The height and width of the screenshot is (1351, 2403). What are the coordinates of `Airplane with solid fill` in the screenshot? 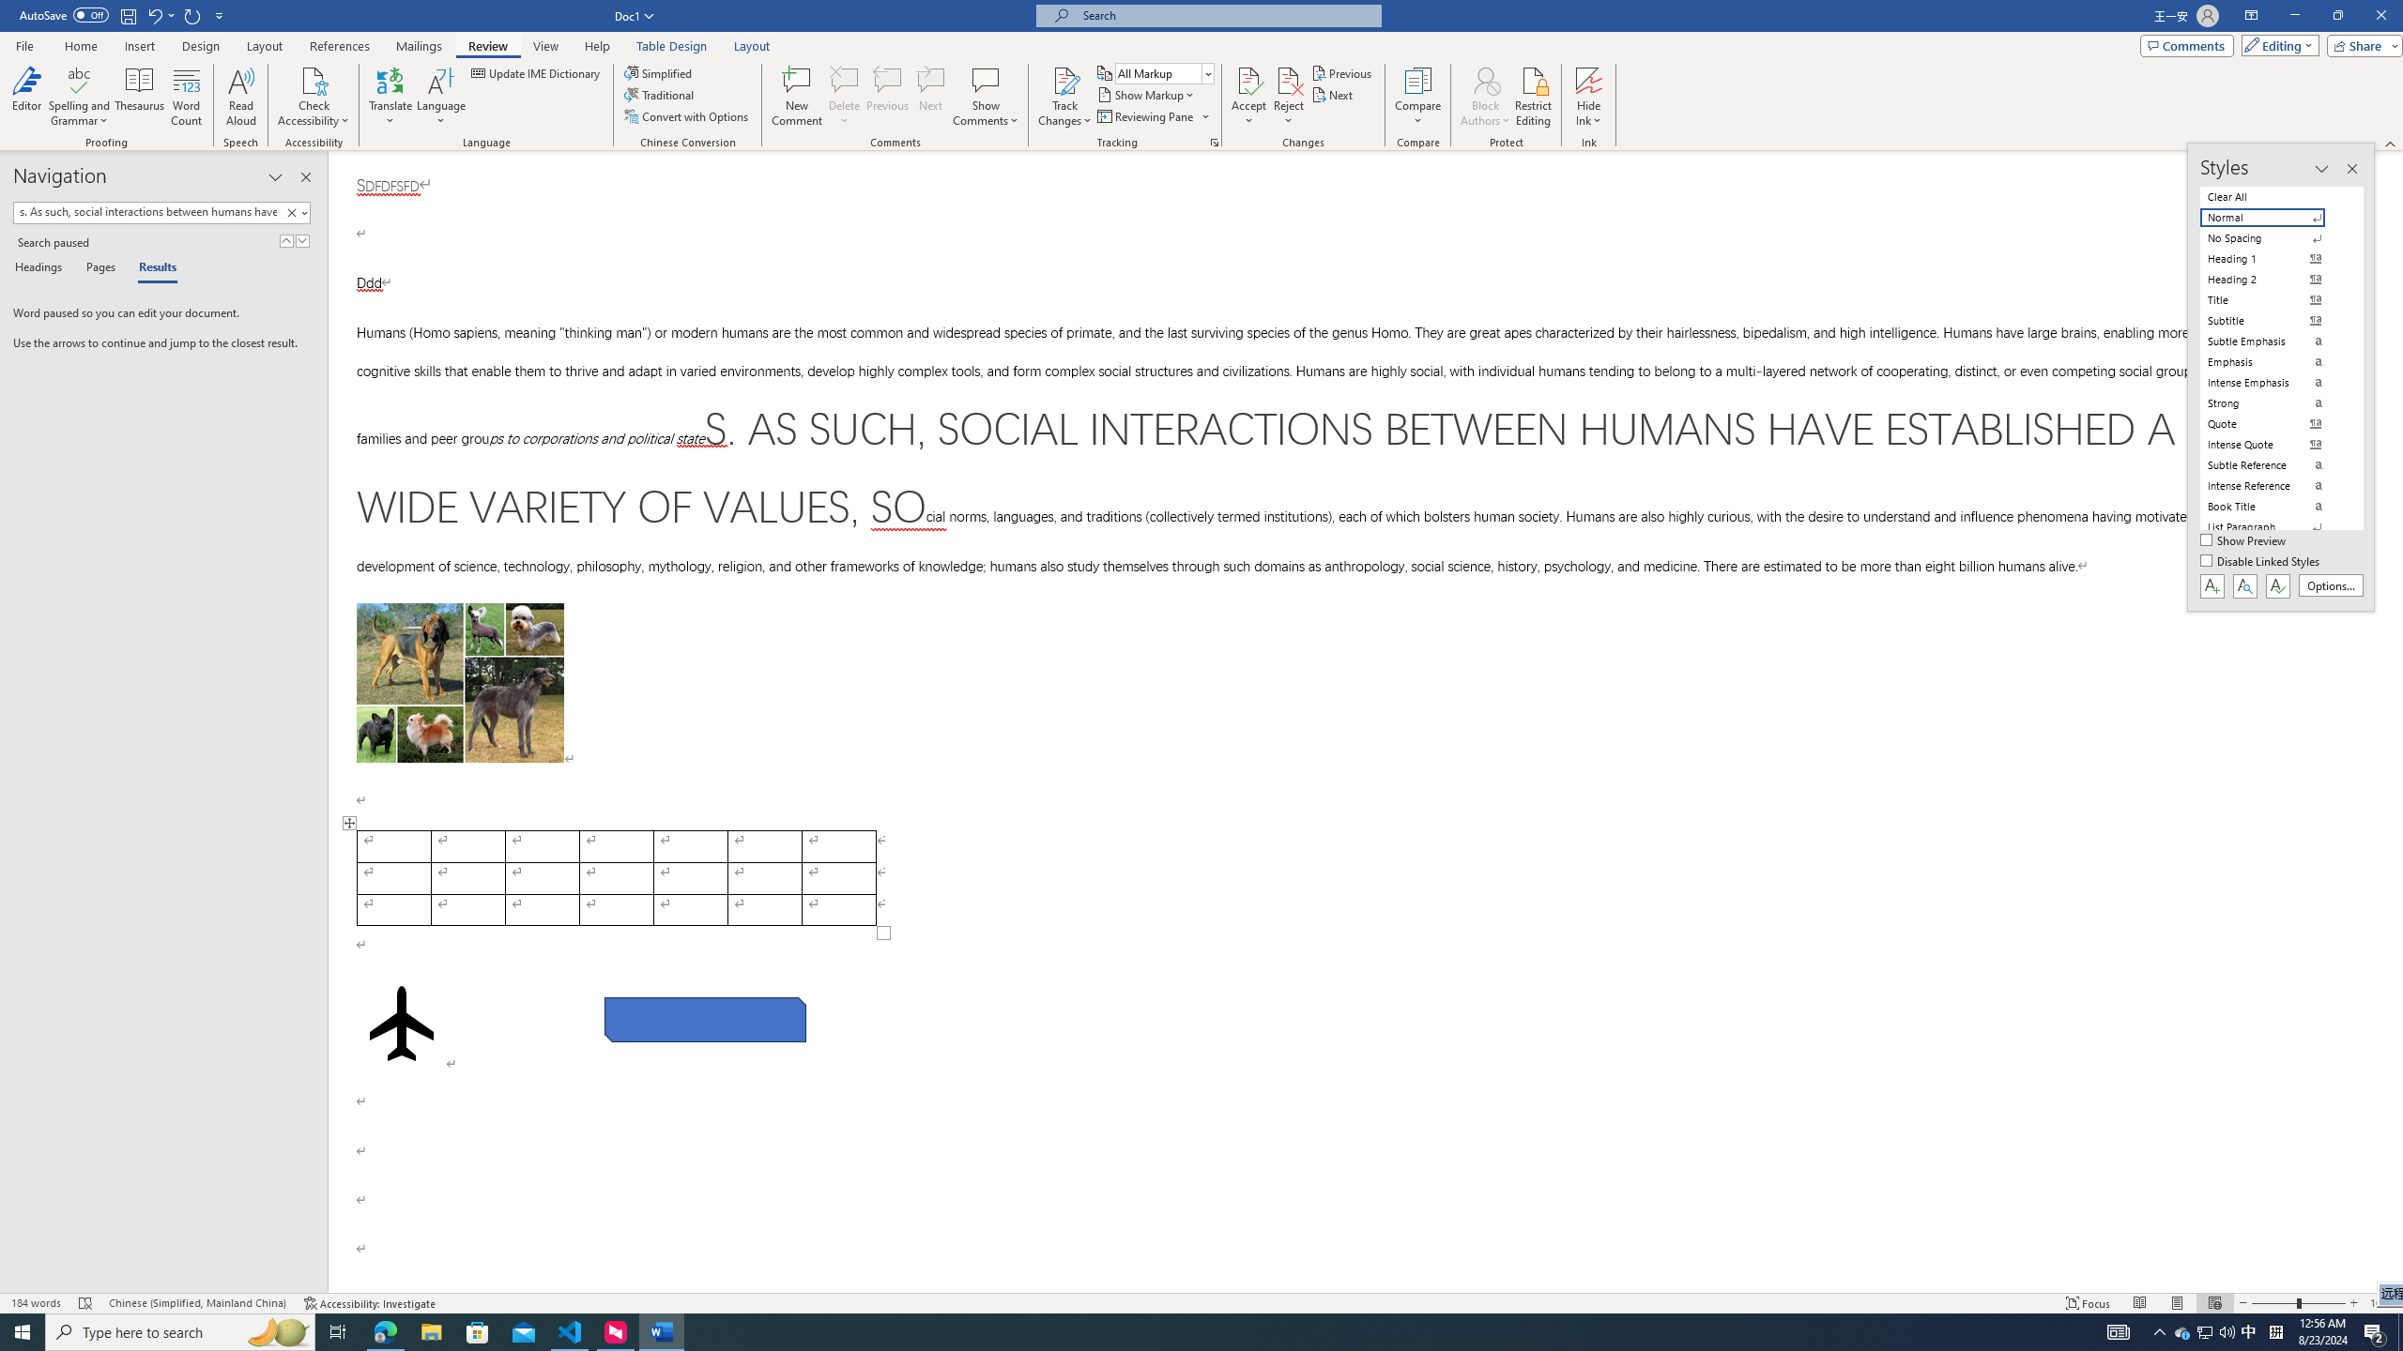 It's located at (401, 1023).